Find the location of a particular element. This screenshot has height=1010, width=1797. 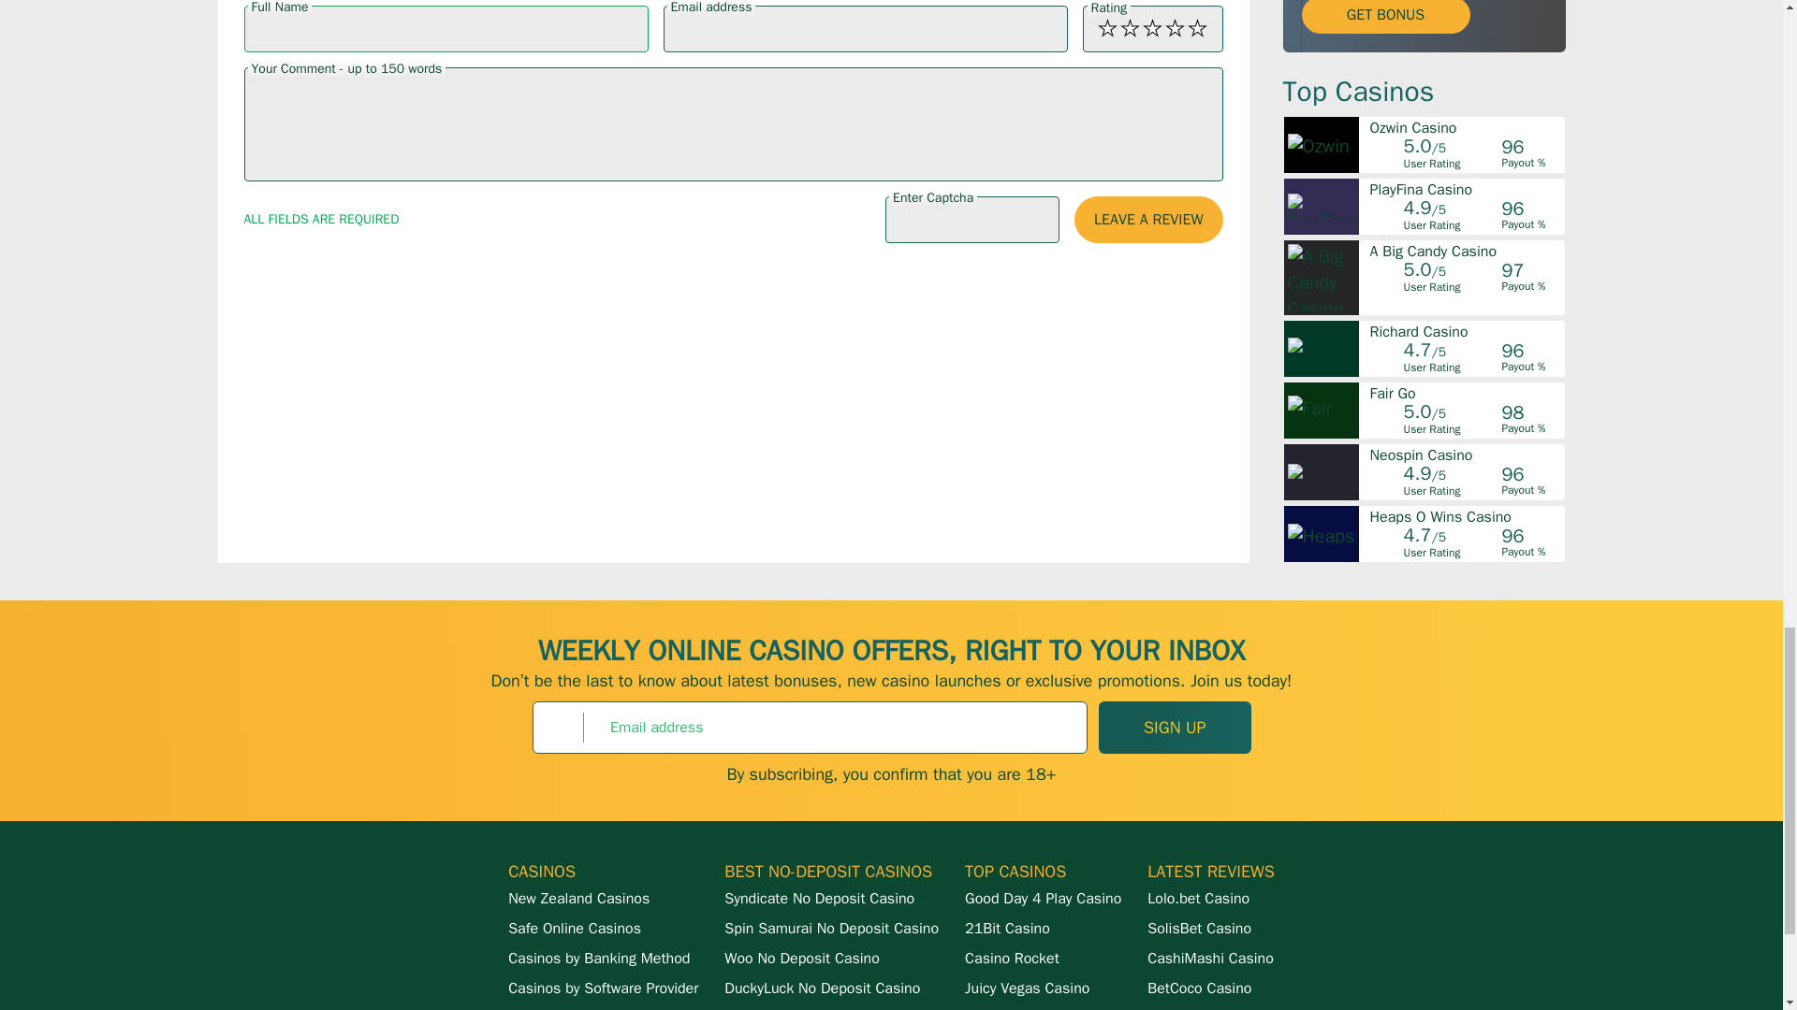

Neospin Casino is located at coordinates (1466, 454).